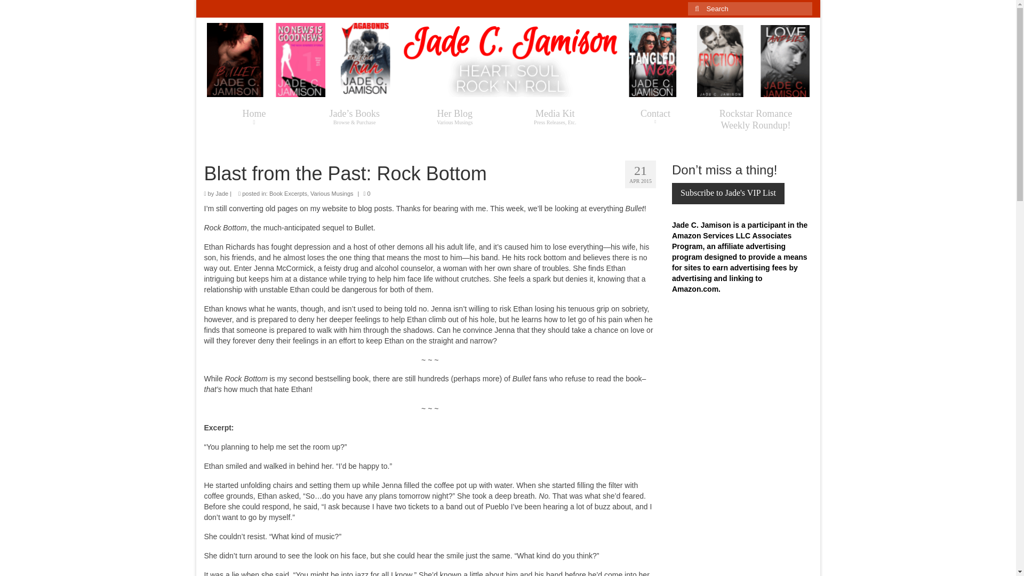 The image size is (1024, 576). Describe the element at coordinates (332, 194) in the screenshot. I see `Various Musings` at that location.